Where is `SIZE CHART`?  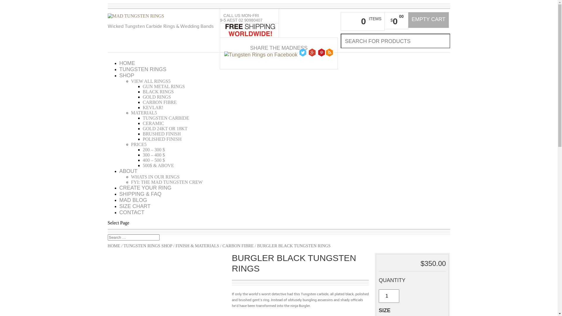 SIZE CHART is located at coordinates (135, 206).